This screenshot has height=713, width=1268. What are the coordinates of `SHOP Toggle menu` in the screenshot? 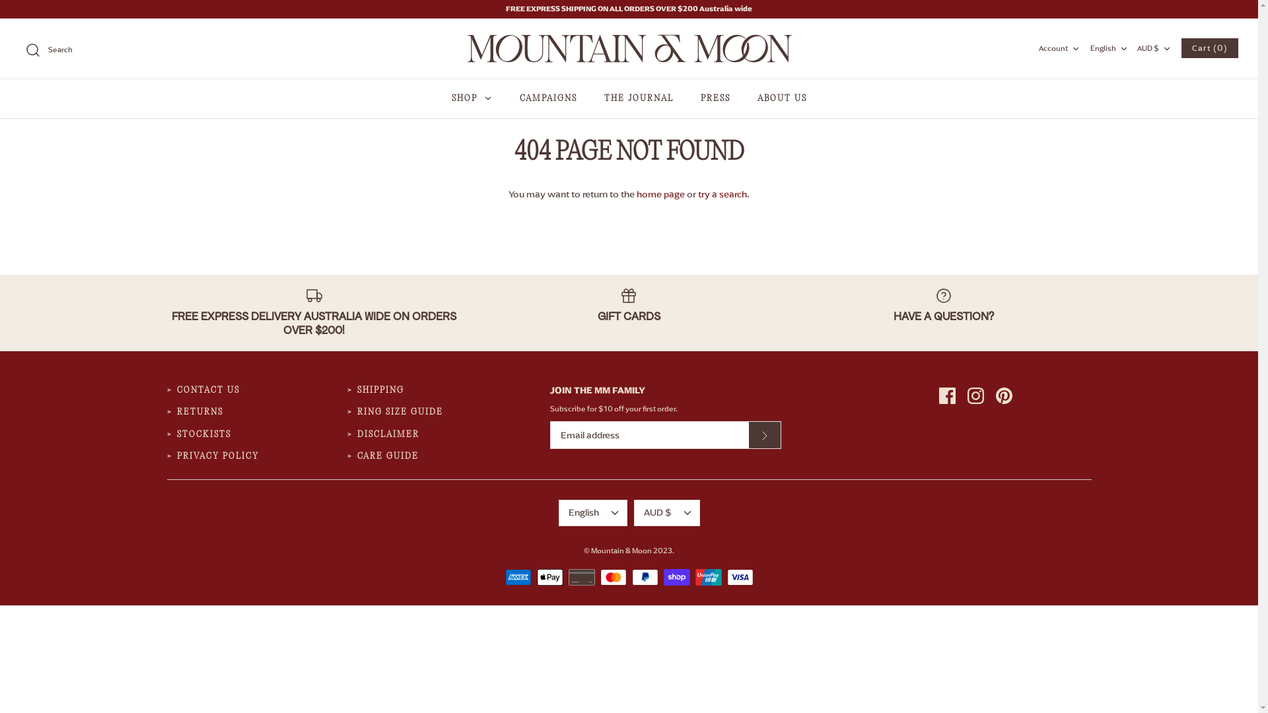 It's located at (472, 99).